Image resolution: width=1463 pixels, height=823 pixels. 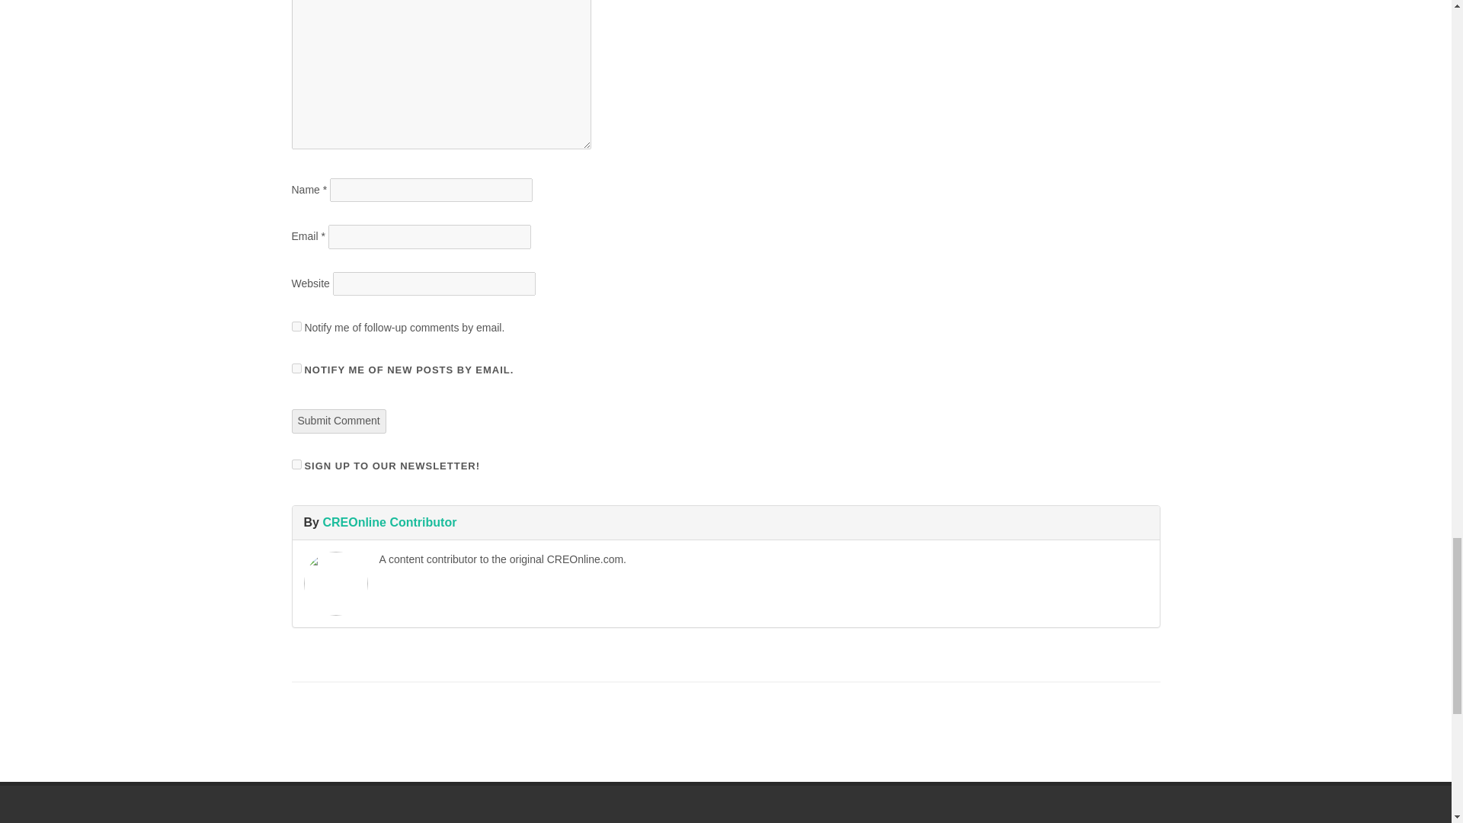 What do you see at coordinates (296, 326) in the screenshot?
I see `subscribe` at bounding box center [296, 326].